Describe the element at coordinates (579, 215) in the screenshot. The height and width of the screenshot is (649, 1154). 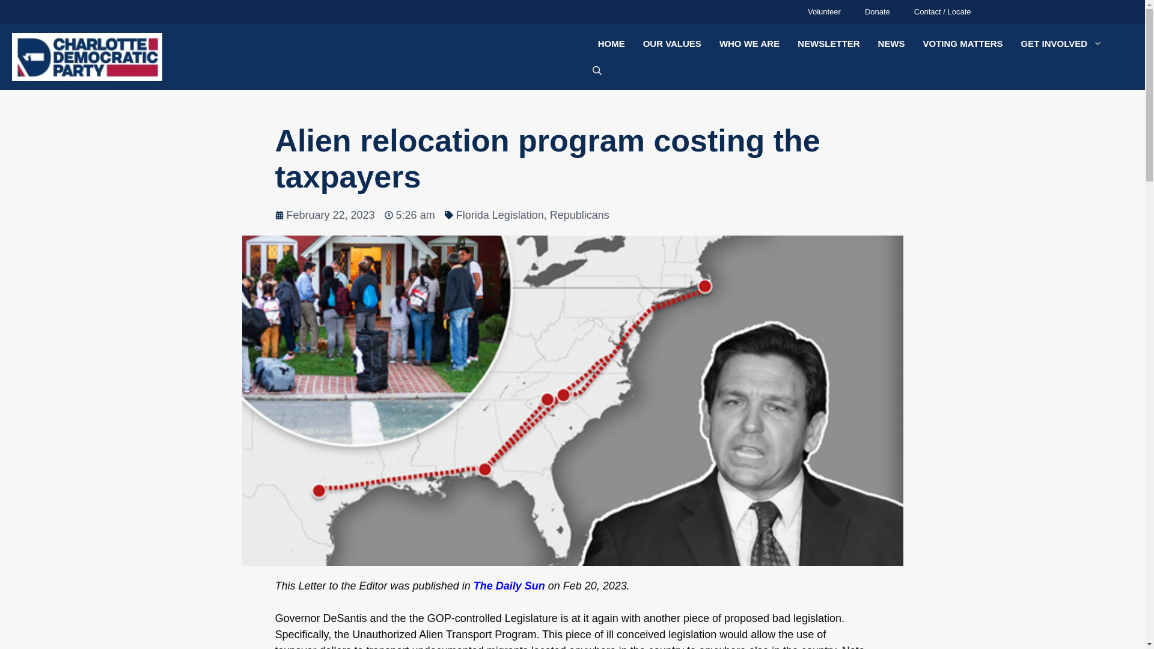
I see `Republicans` at that location.